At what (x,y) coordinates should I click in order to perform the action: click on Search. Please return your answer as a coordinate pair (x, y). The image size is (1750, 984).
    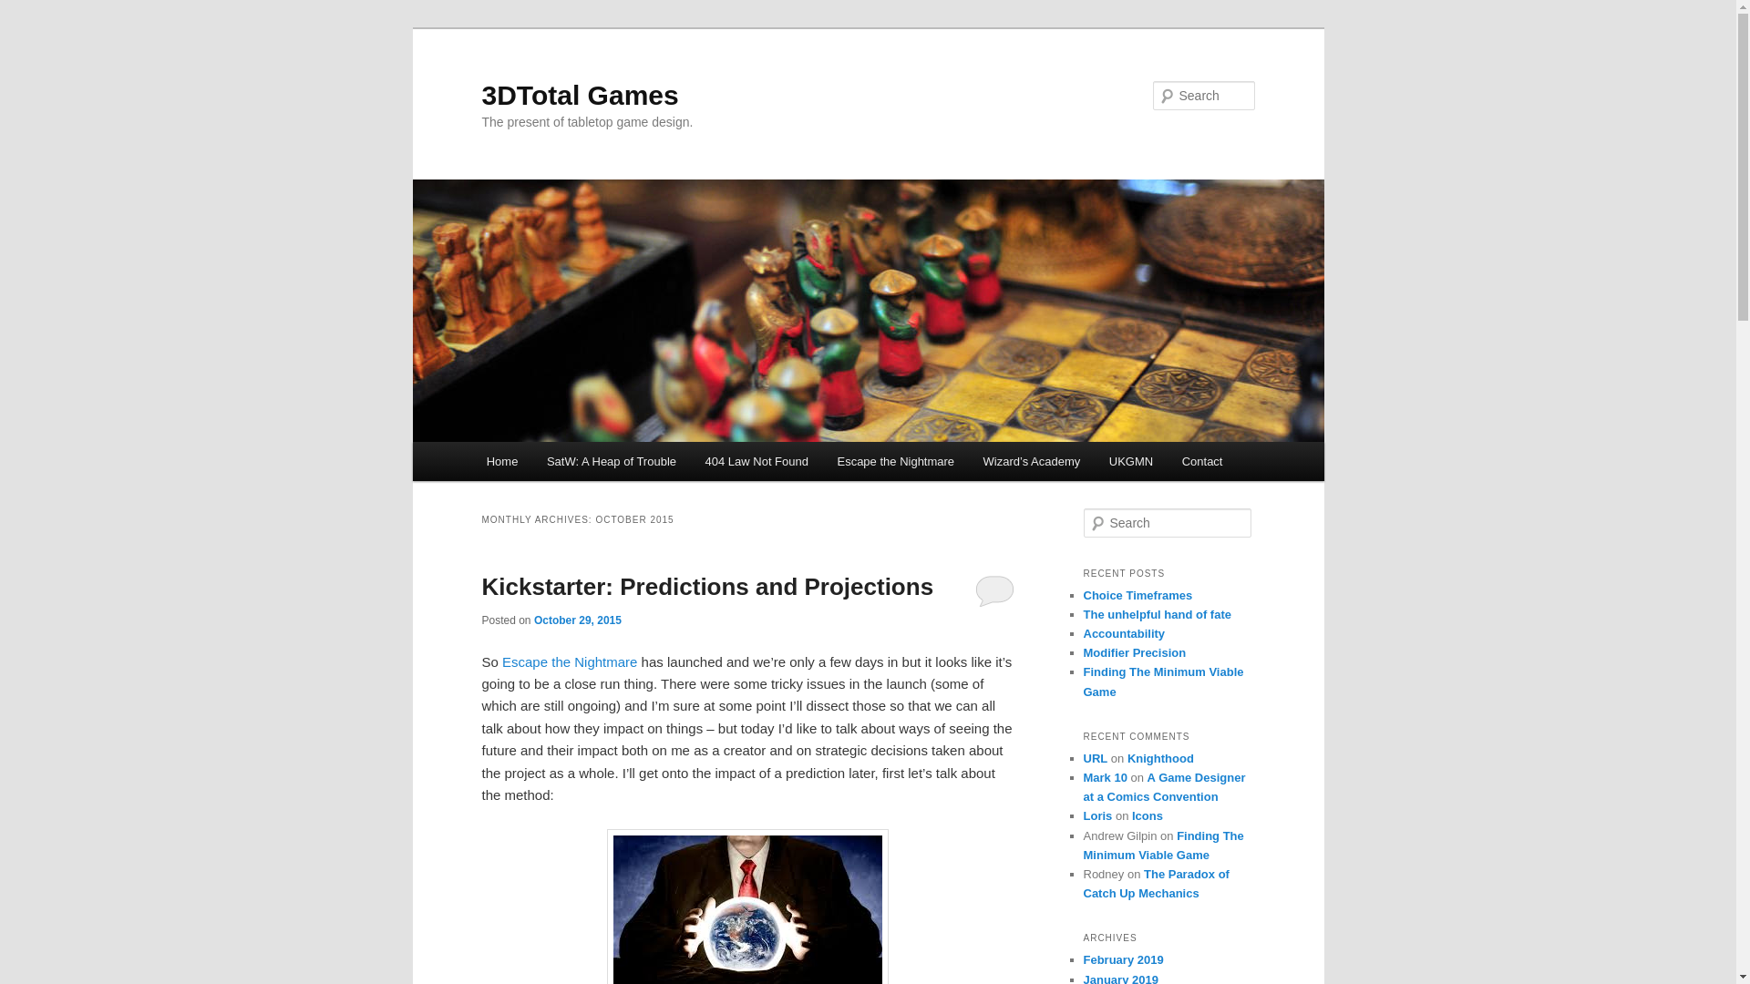
    Looking at the image, I should click on (26, 13).